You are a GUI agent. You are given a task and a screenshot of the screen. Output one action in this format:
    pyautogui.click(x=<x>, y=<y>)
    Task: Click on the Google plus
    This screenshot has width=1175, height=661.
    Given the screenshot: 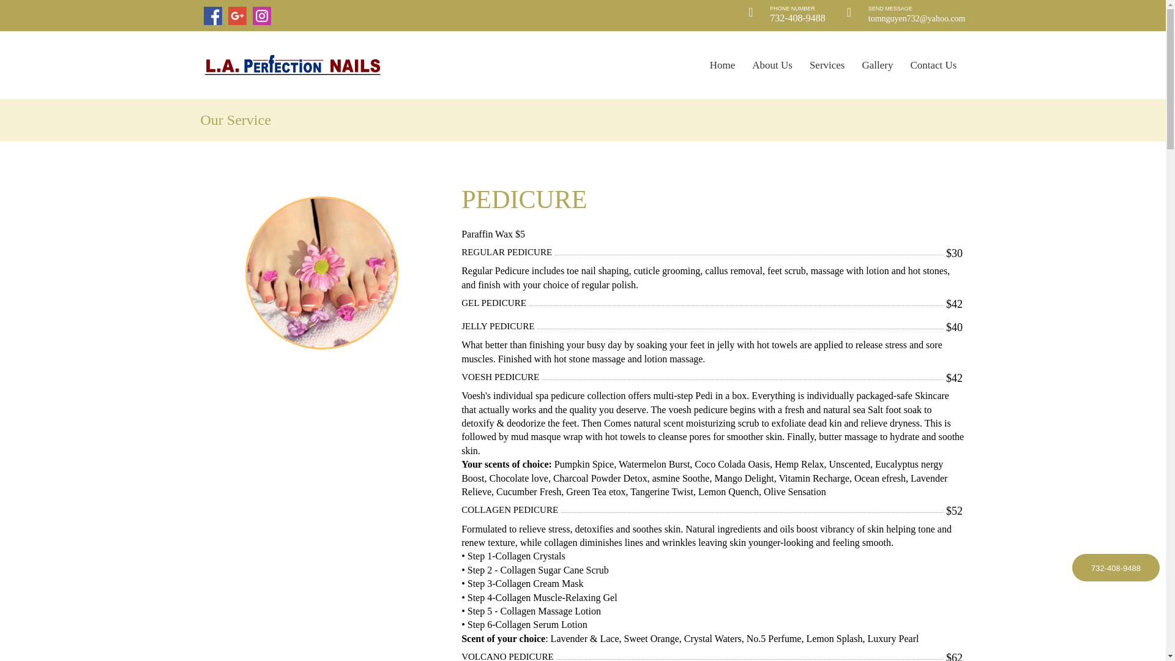 What is the action you would take?
    pyautogui.click(x=236, y=15)
    